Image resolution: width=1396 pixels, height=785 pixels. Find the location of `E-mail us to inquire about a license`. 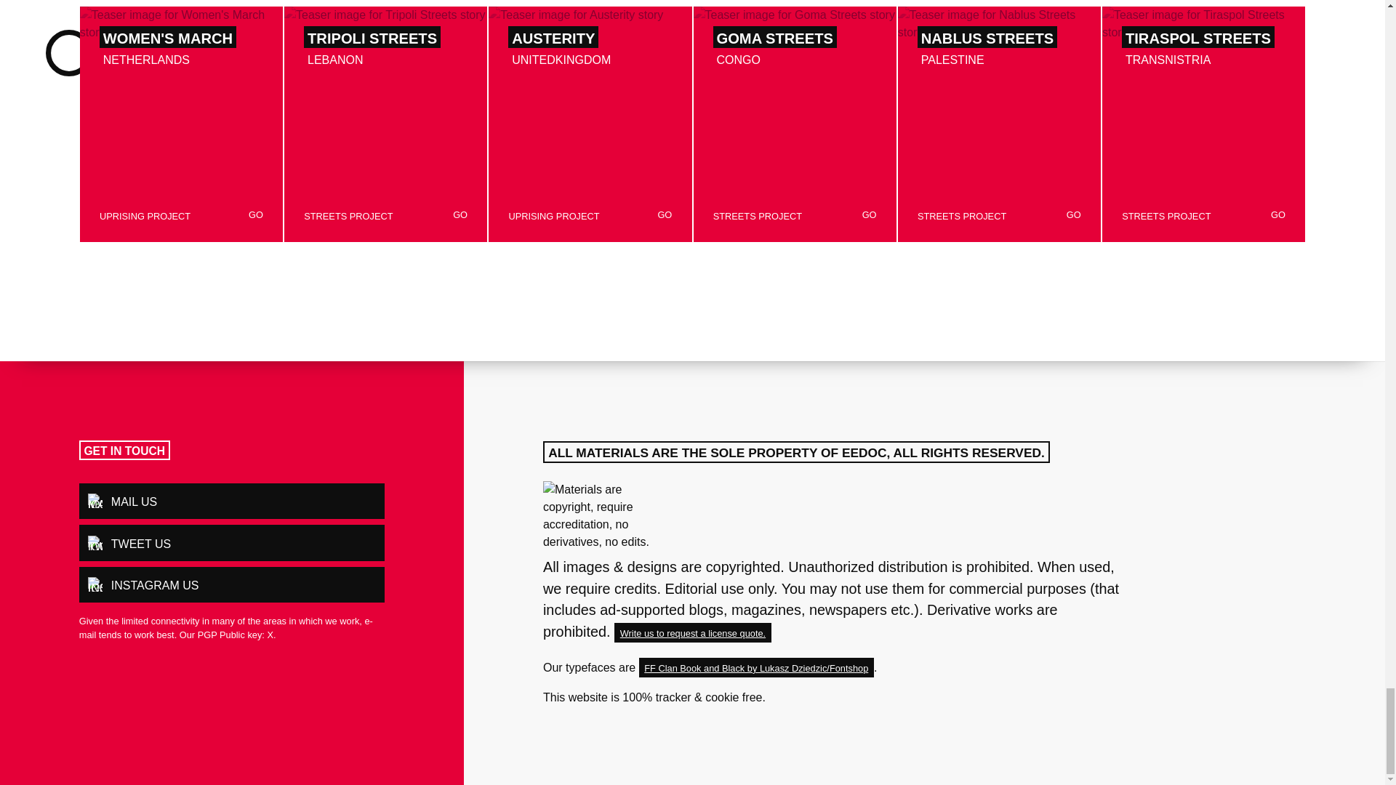

E-mail us to inquire about a license is located at coordinates (692, 632).